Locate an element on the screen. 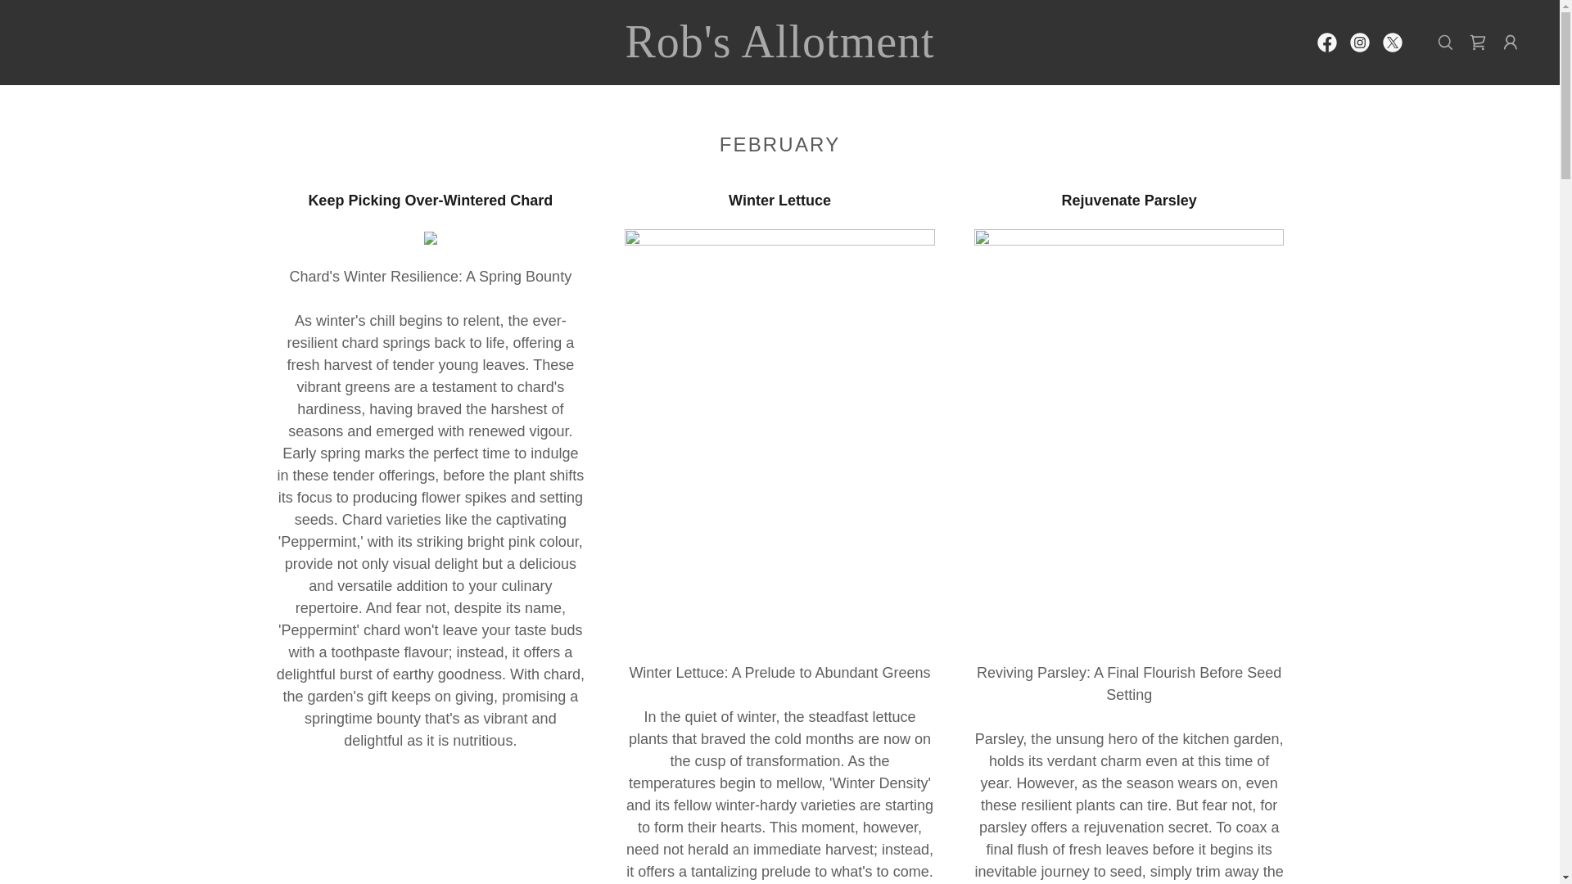 The image size is (1572, 884). Rob's Allotment is located at coordinates (779, 52).